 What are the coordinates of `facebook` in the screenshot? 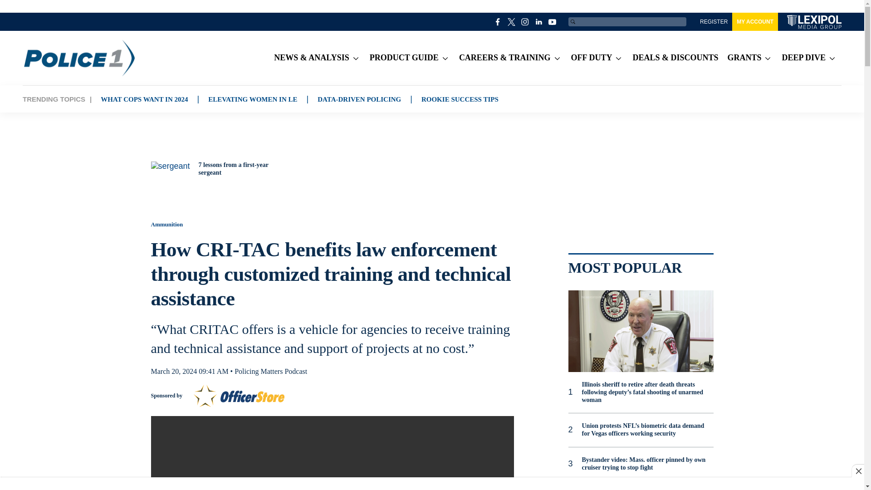 It's located at (498, 22).